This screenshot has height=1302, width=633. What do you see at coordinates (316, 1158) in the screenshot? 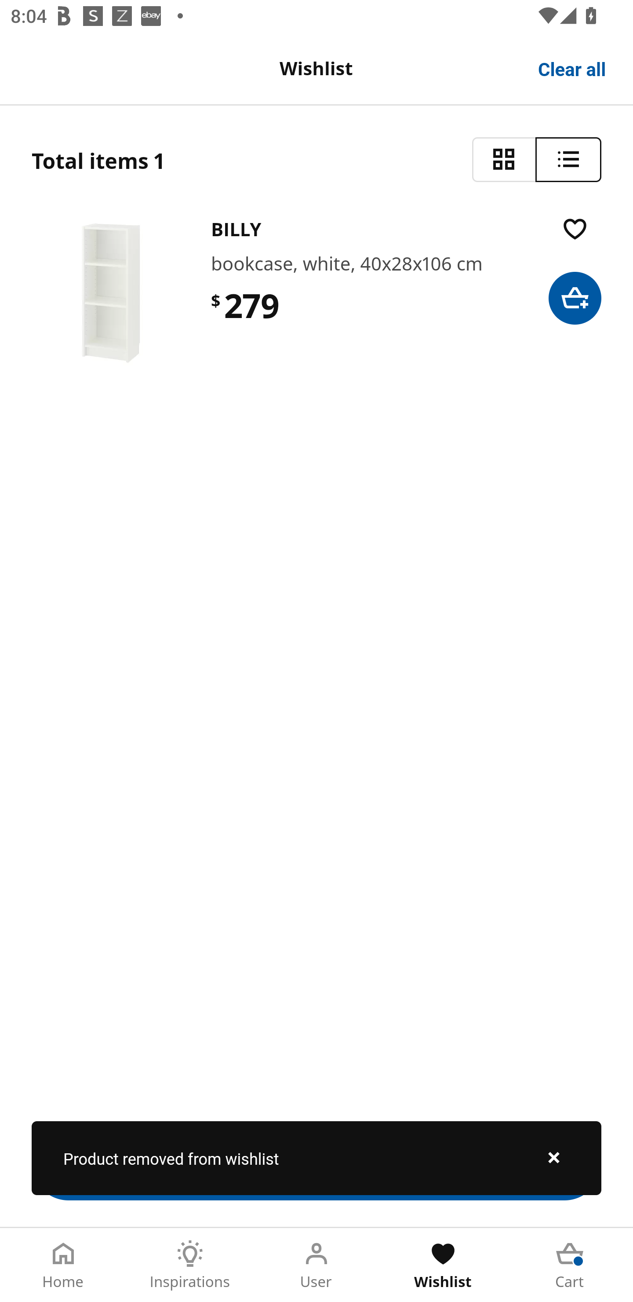
I see `Product removed from wishlist` at bounding box center [316, 1158].